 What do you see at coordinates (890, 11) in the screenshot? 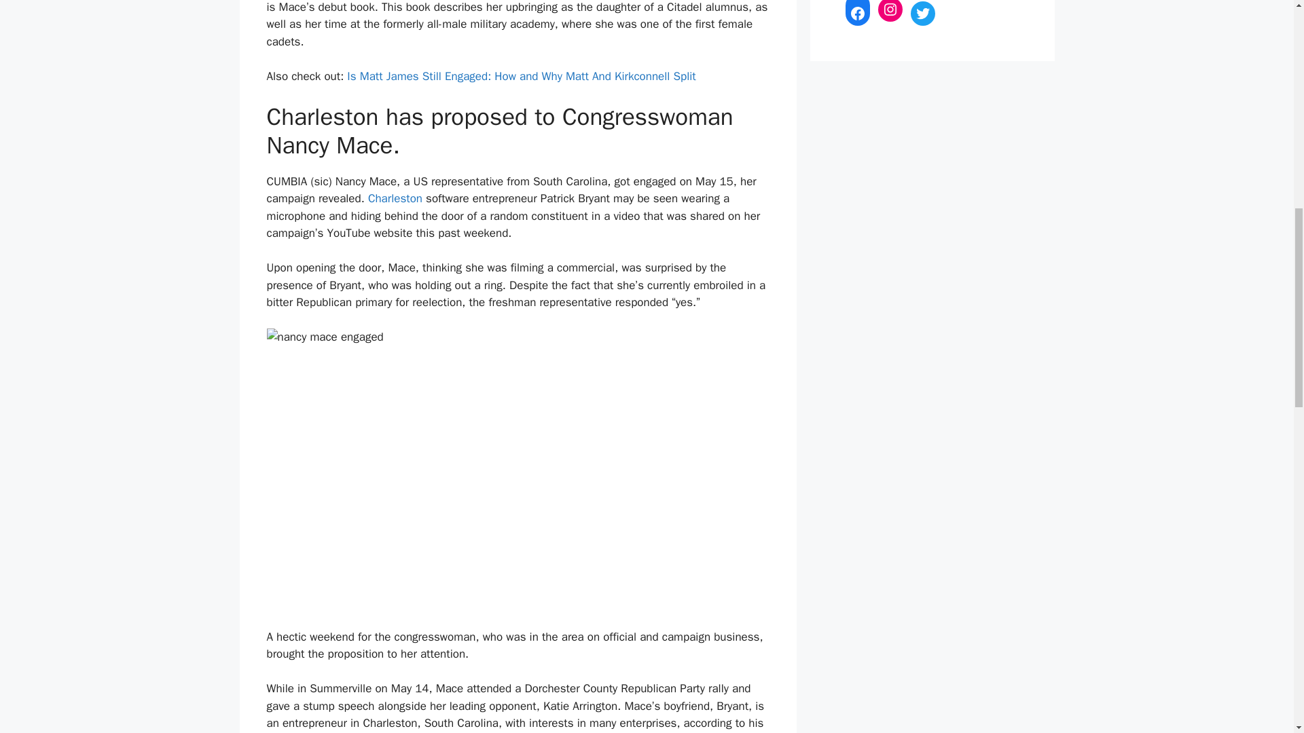
I see `Instagram` at bounding box center [890, 11].